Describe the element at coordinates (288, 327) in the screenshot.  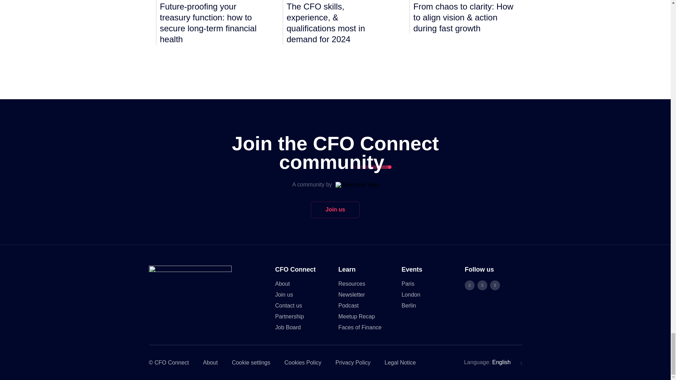
I see `Job Board` at that location.